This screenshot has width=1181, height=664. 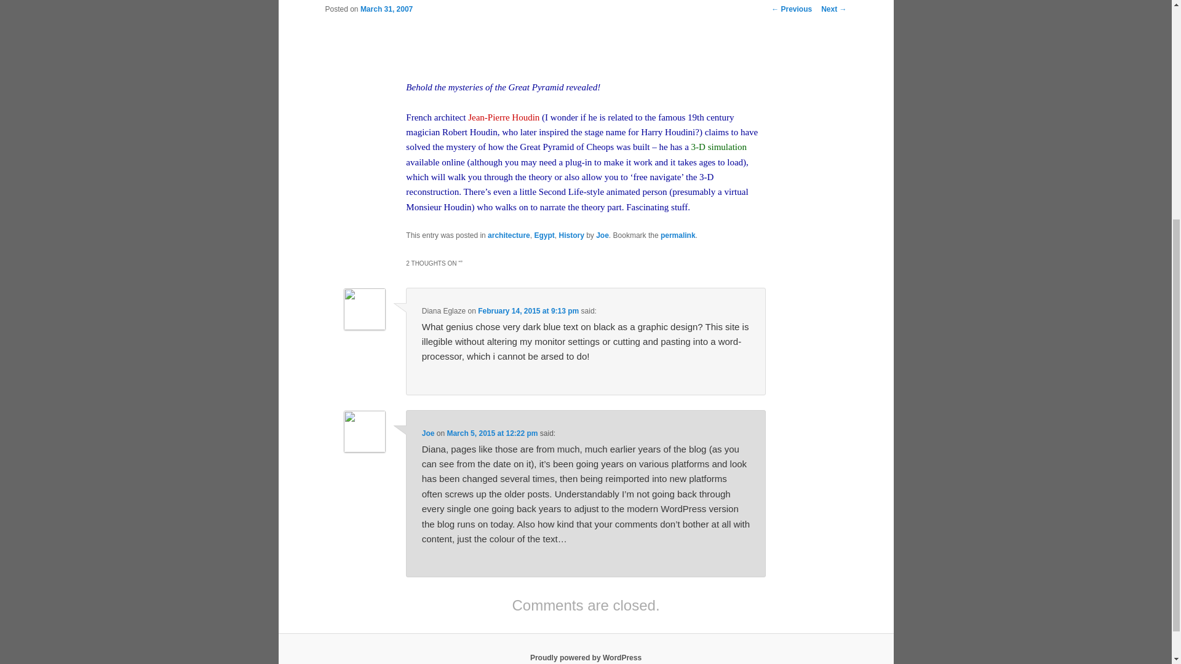 What do you see at coordinates (386, 9) in the screenshot?
I see `March 31, 2007` at bounding box center [386, 9].